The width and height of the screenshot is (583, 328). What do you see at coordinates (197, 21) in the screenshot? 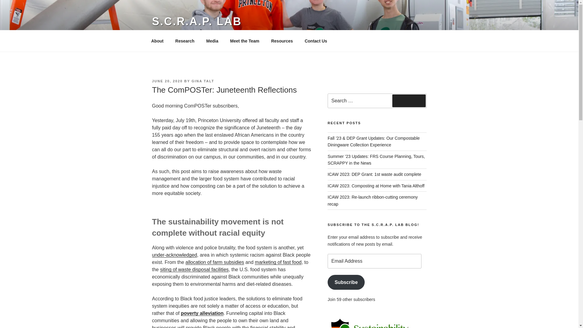
I see `S.C.R.A.P. LAB` at bounding box center [197, 21].